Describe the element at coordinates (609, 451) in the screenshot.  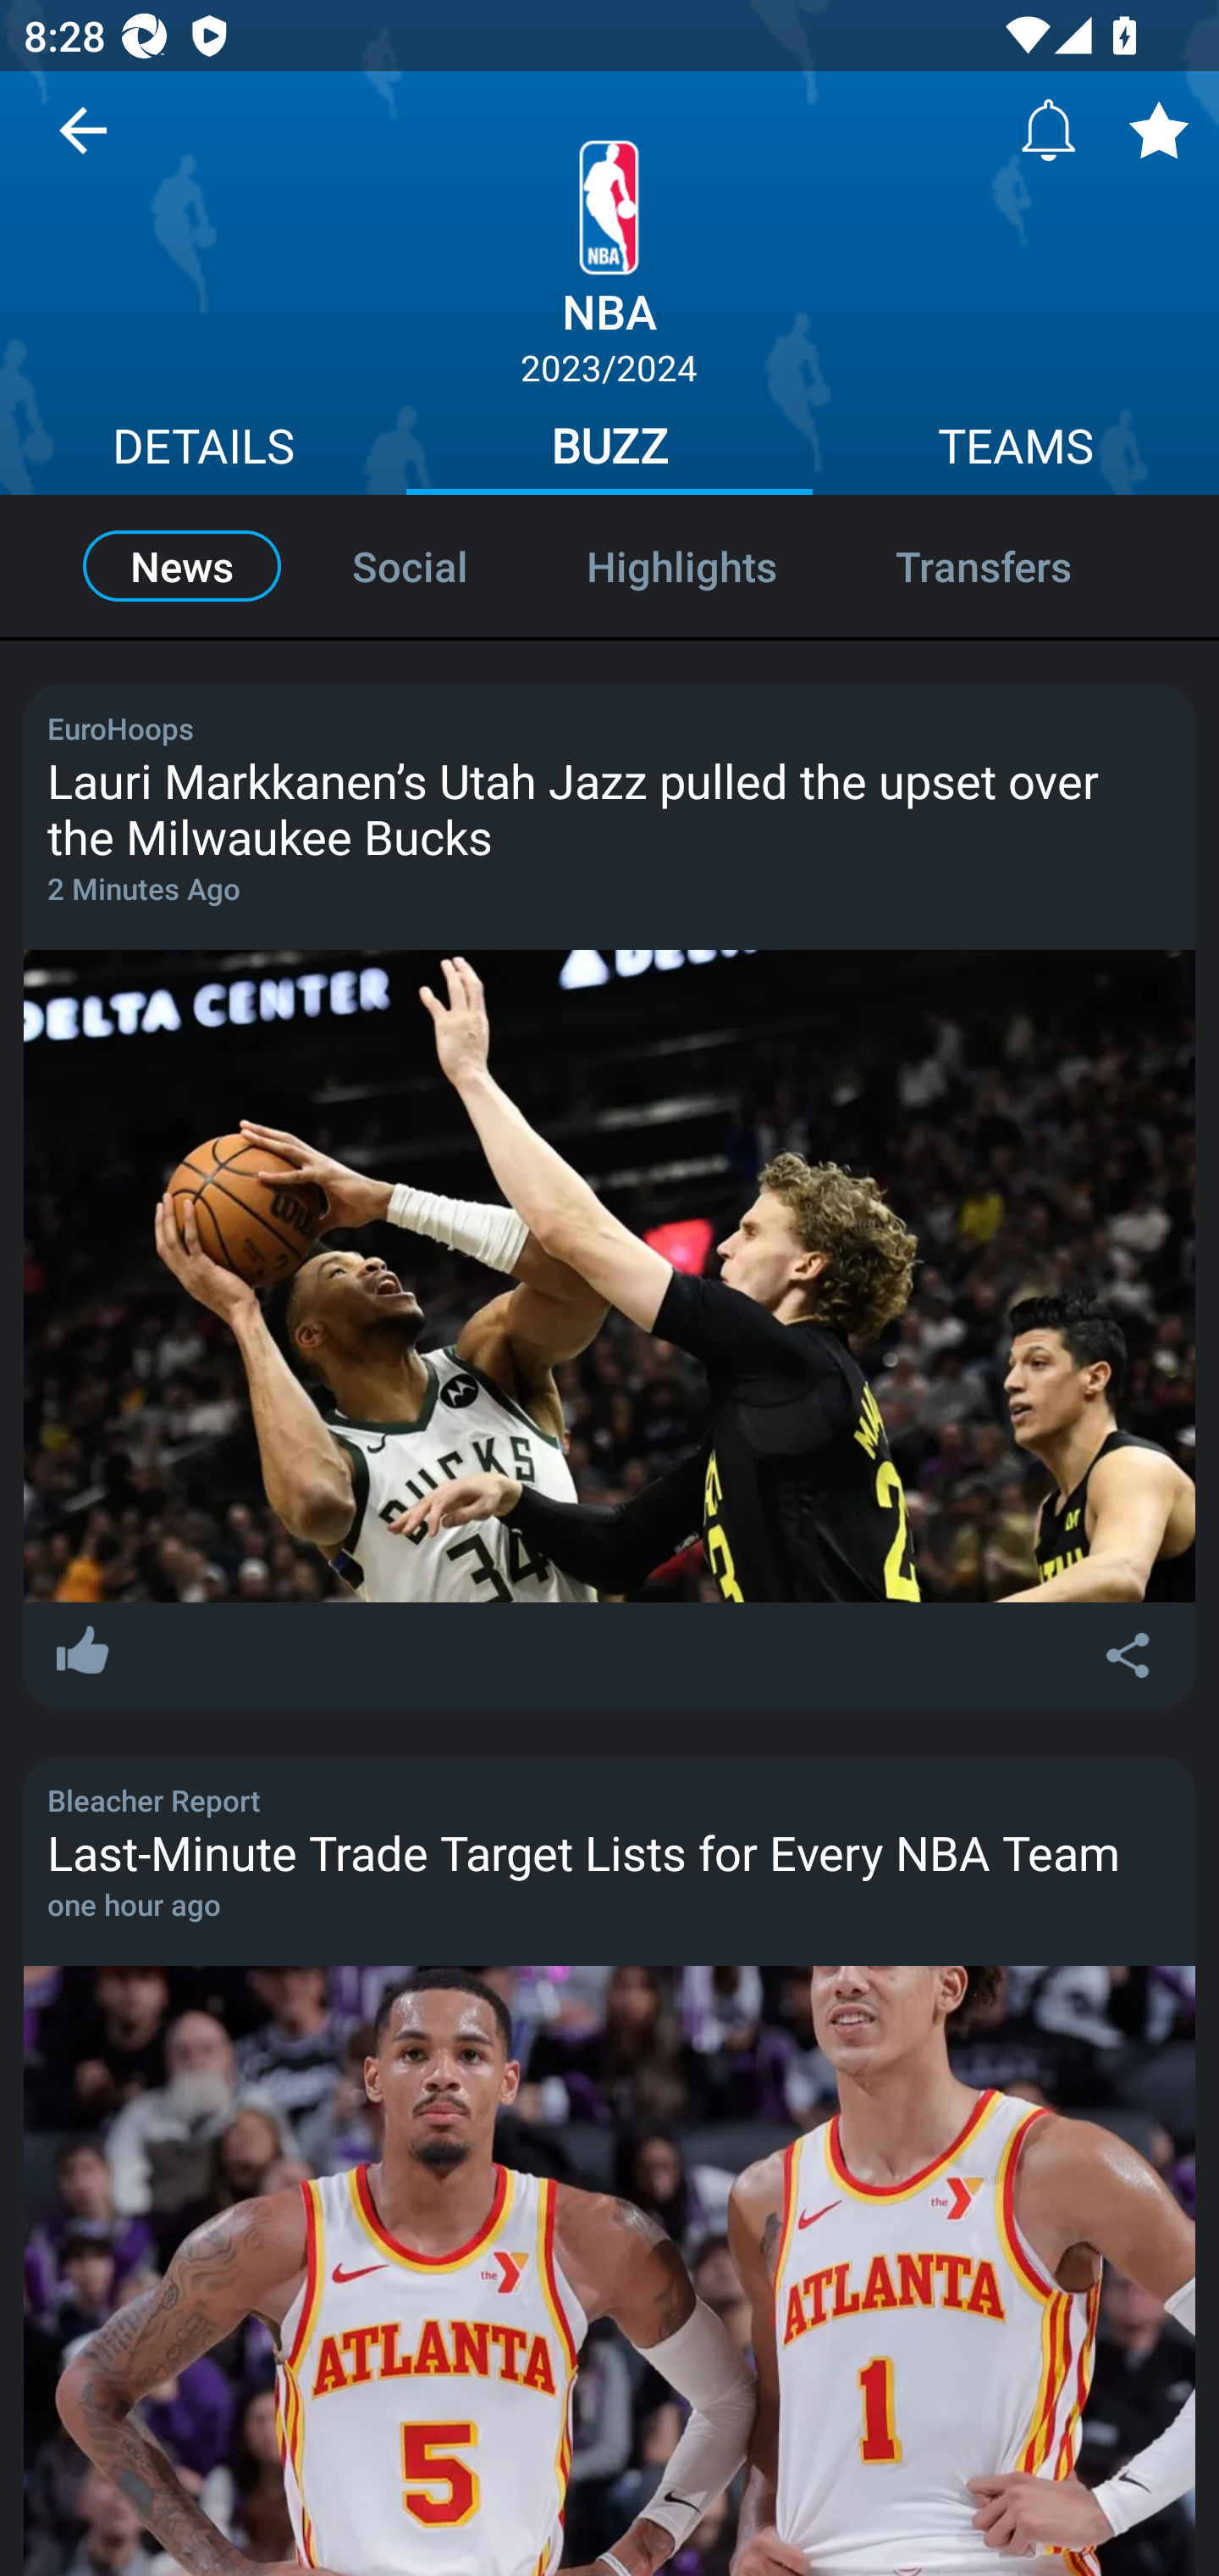
I see `BUZZ` at that location.